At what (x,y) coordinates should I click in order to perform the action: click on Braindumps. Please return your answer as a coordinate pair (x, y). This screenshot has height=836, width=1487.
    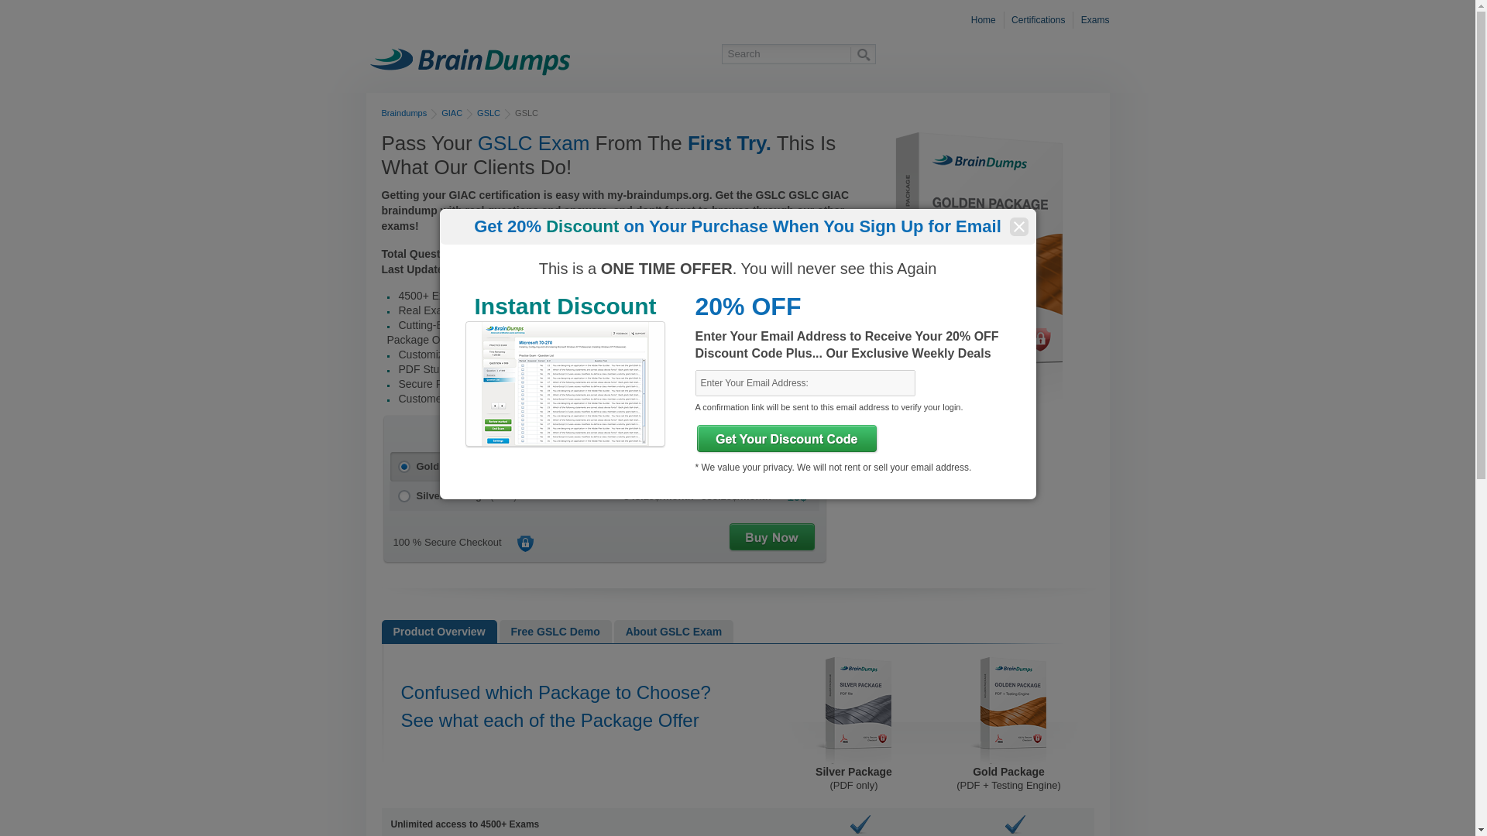
    Looking at the image, I should click on (404, 113).